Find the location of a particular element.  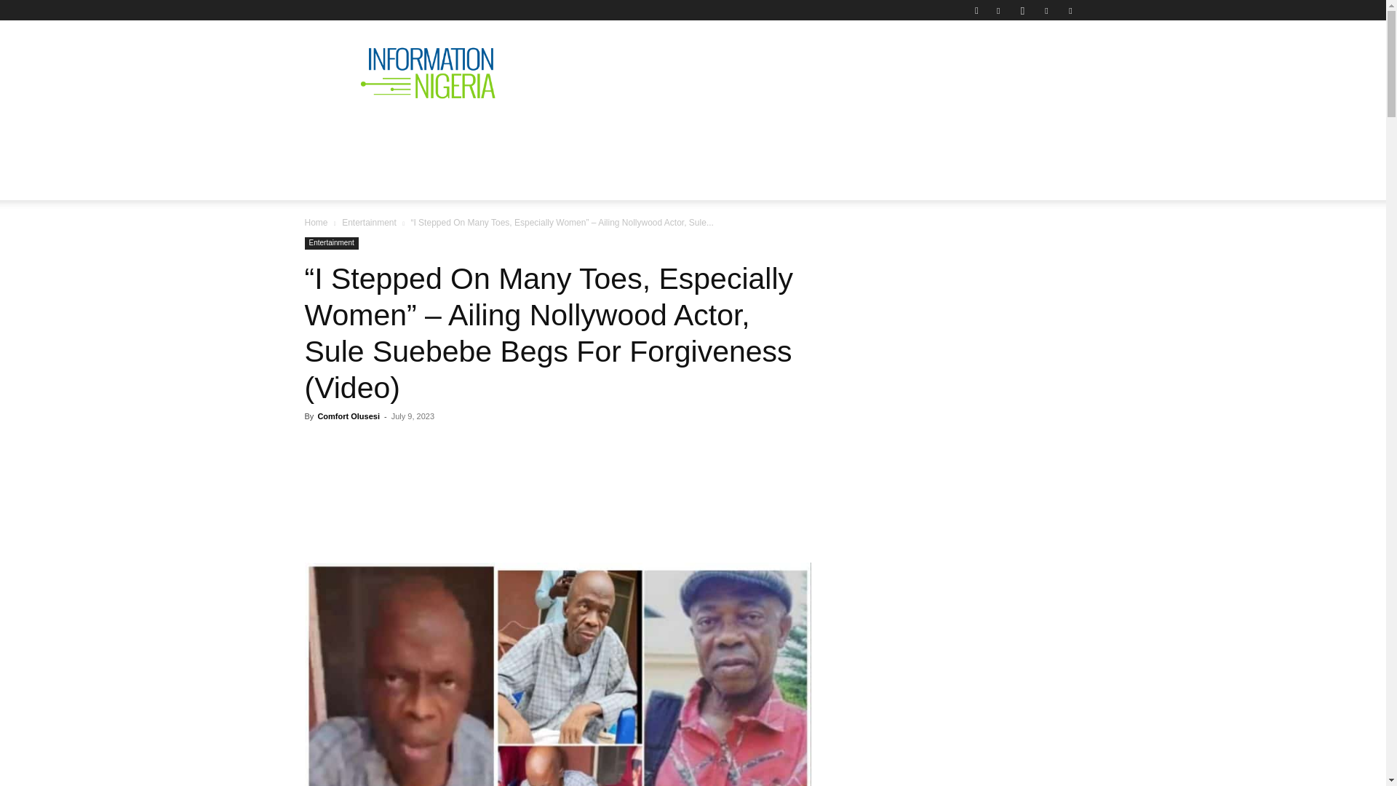

Nigeria News, Nigerian Newspaper is located at coordinates (428, 73).